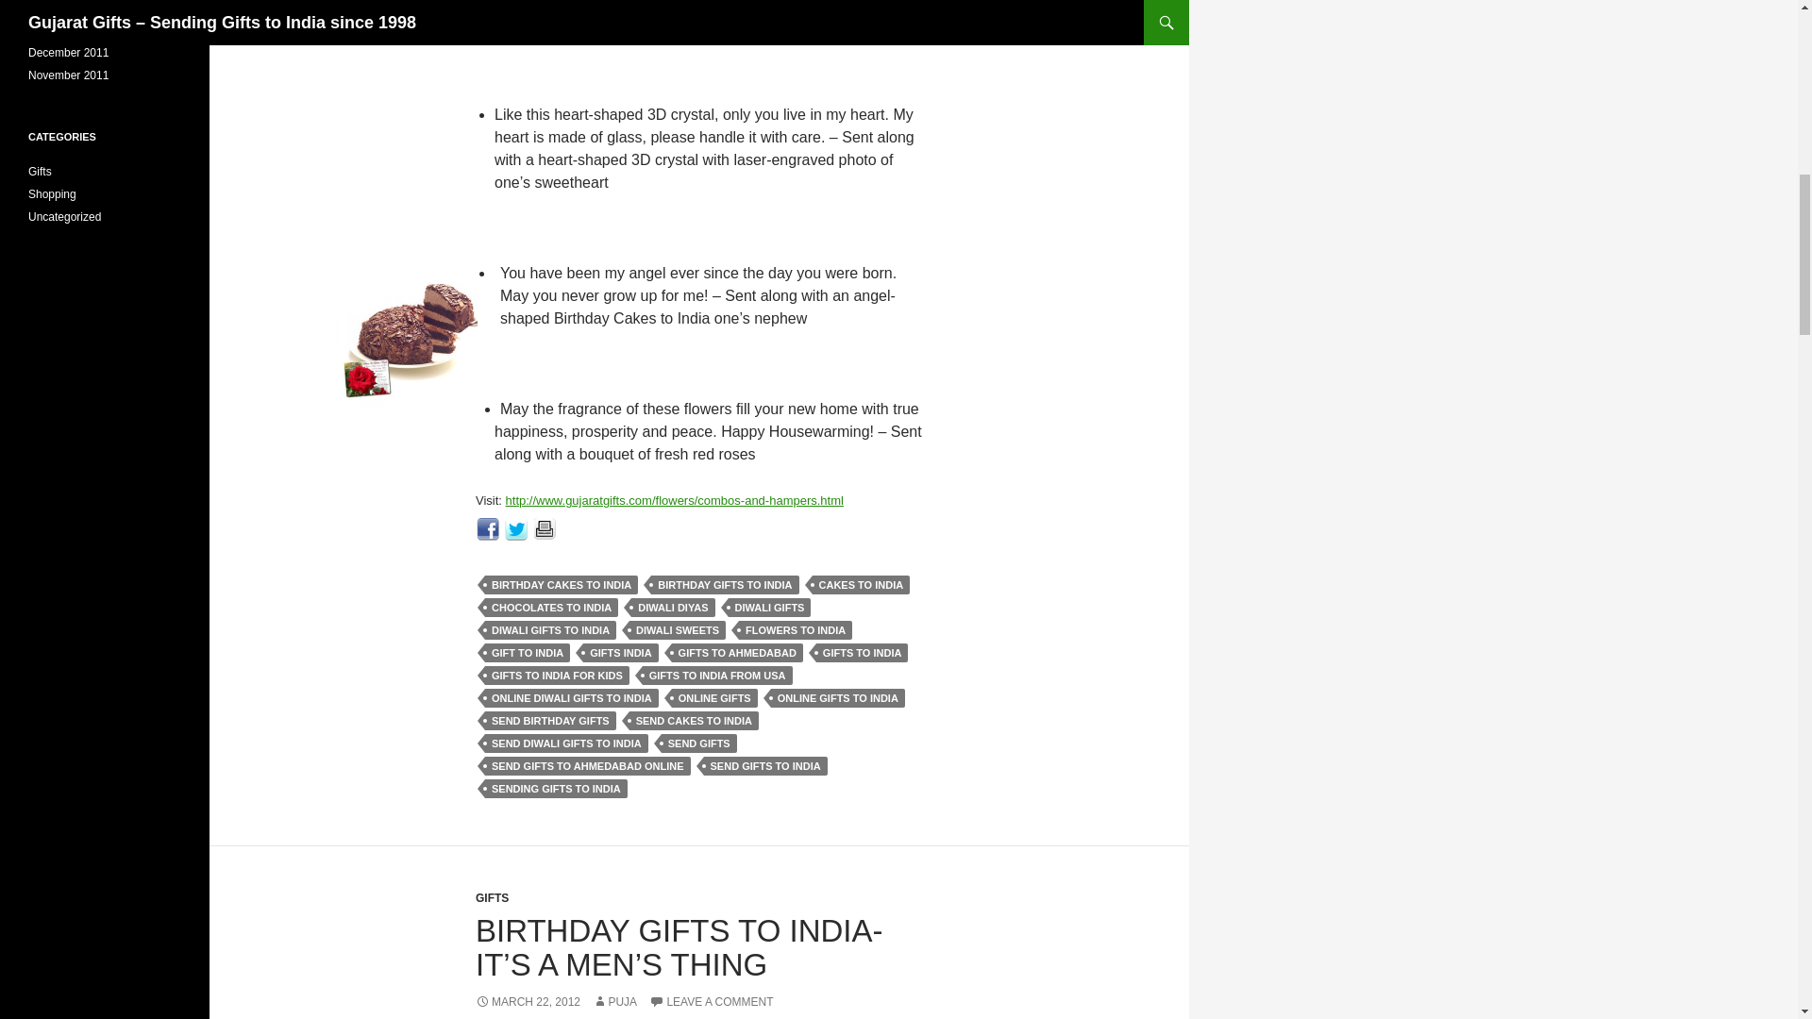 Image resolution: width=1812 pixels, height=1019 pixels. Describe the element at coordinates (717, 676) in the screenshot. I see `GIFTS TO INDIA FROM USA` at that location.